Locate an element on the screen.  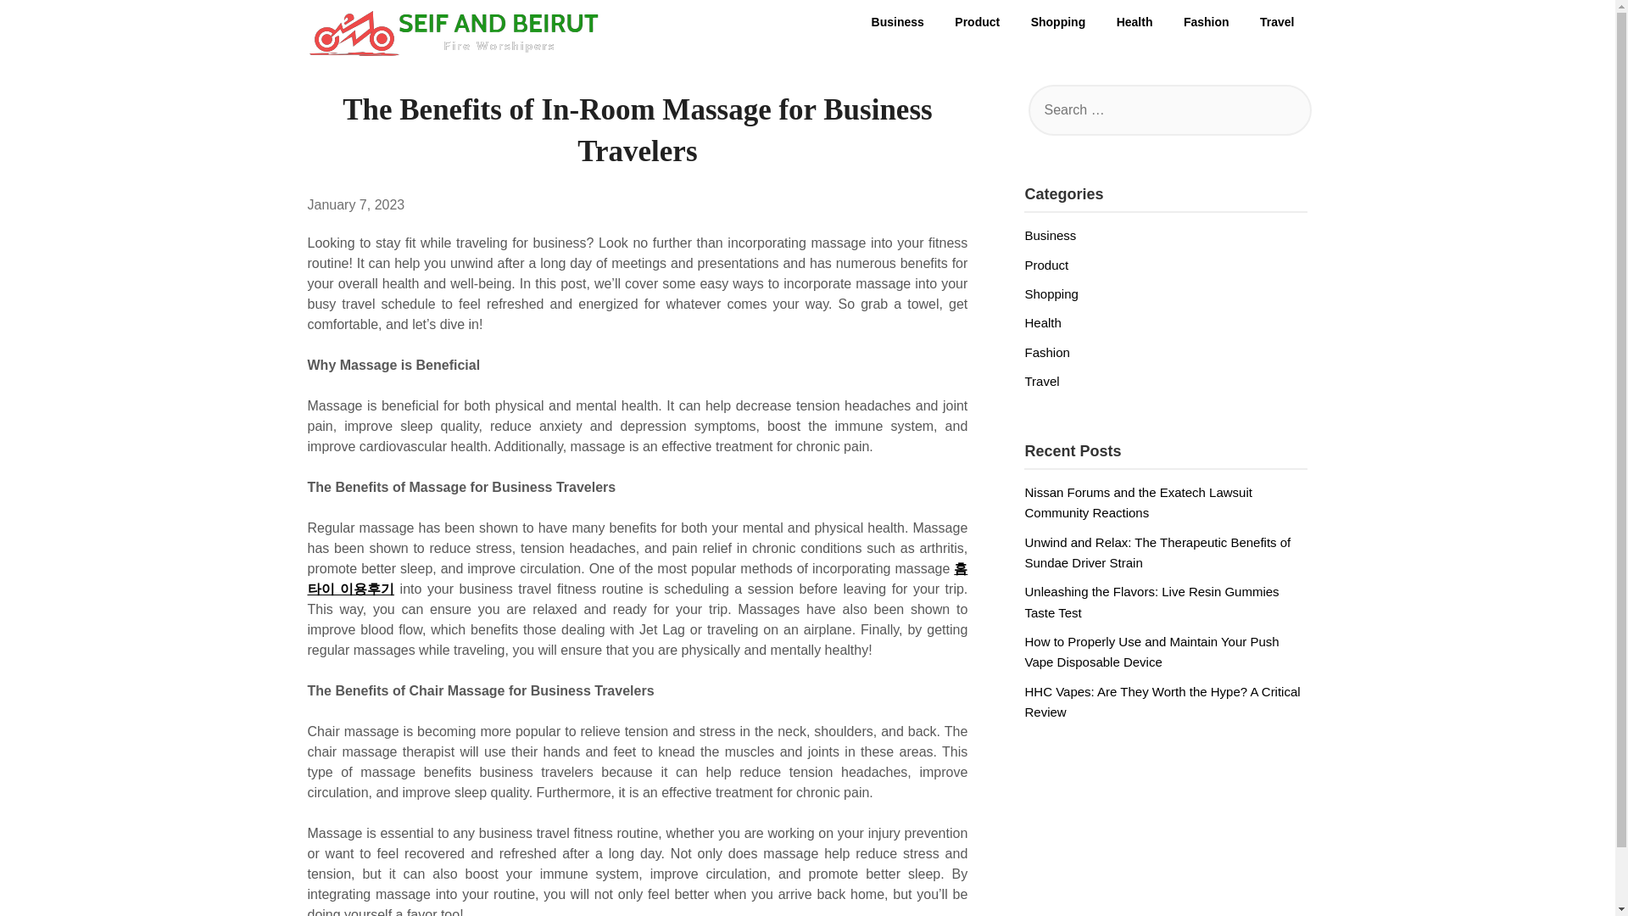
Product is located at coordinates (977, 22).